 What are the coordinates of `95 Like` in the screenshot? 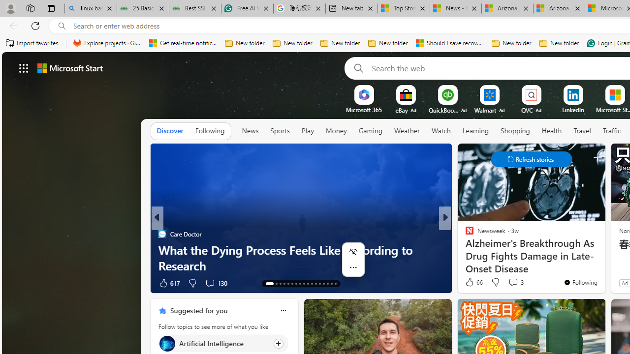 It's located at (471, 282).